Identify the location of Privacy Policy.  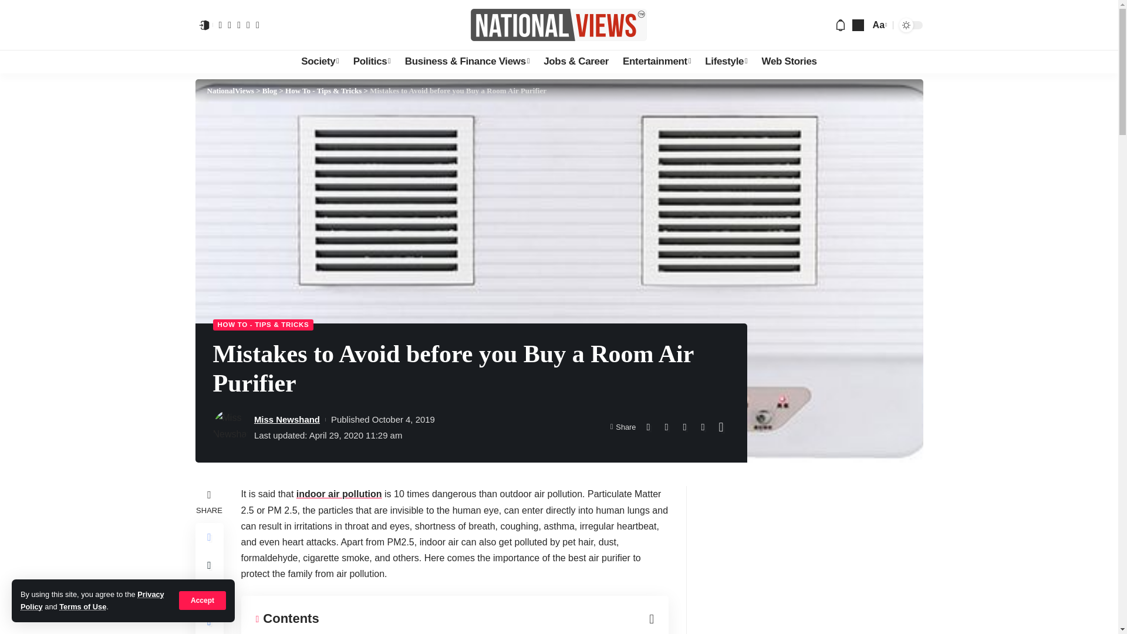
(92, 600).